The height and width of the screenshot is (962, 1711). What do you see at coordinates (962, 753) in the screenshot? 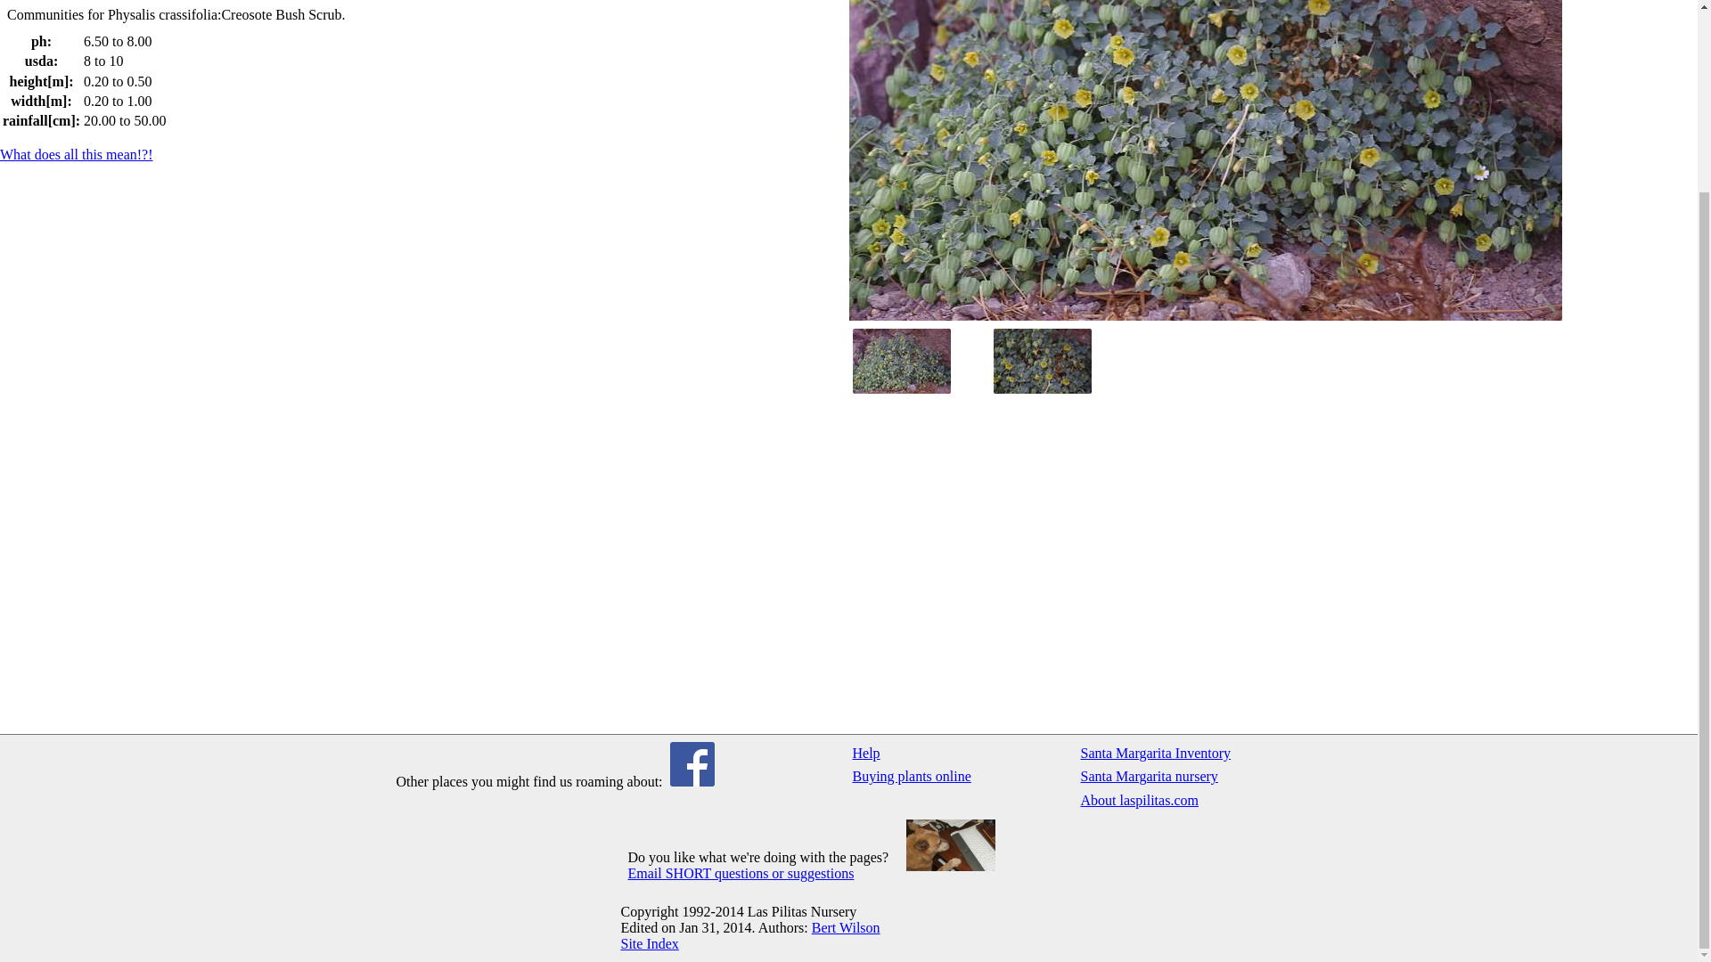
I see `I need help.` at bounding box center [962, 753].